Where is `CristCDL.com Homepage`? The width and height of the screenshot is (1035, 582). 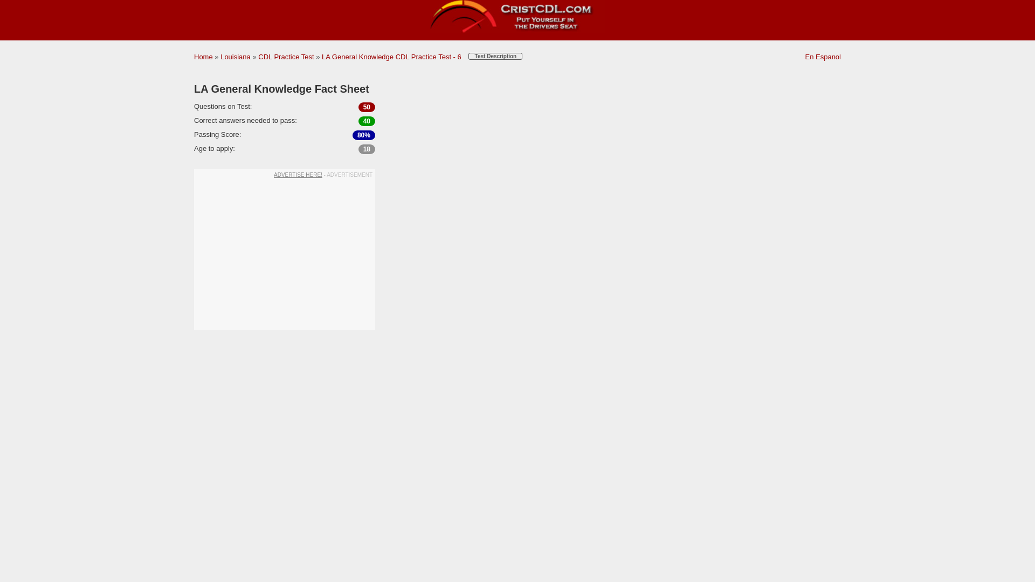 CristCDL.com Homepage is located at coordinates (517, 30).